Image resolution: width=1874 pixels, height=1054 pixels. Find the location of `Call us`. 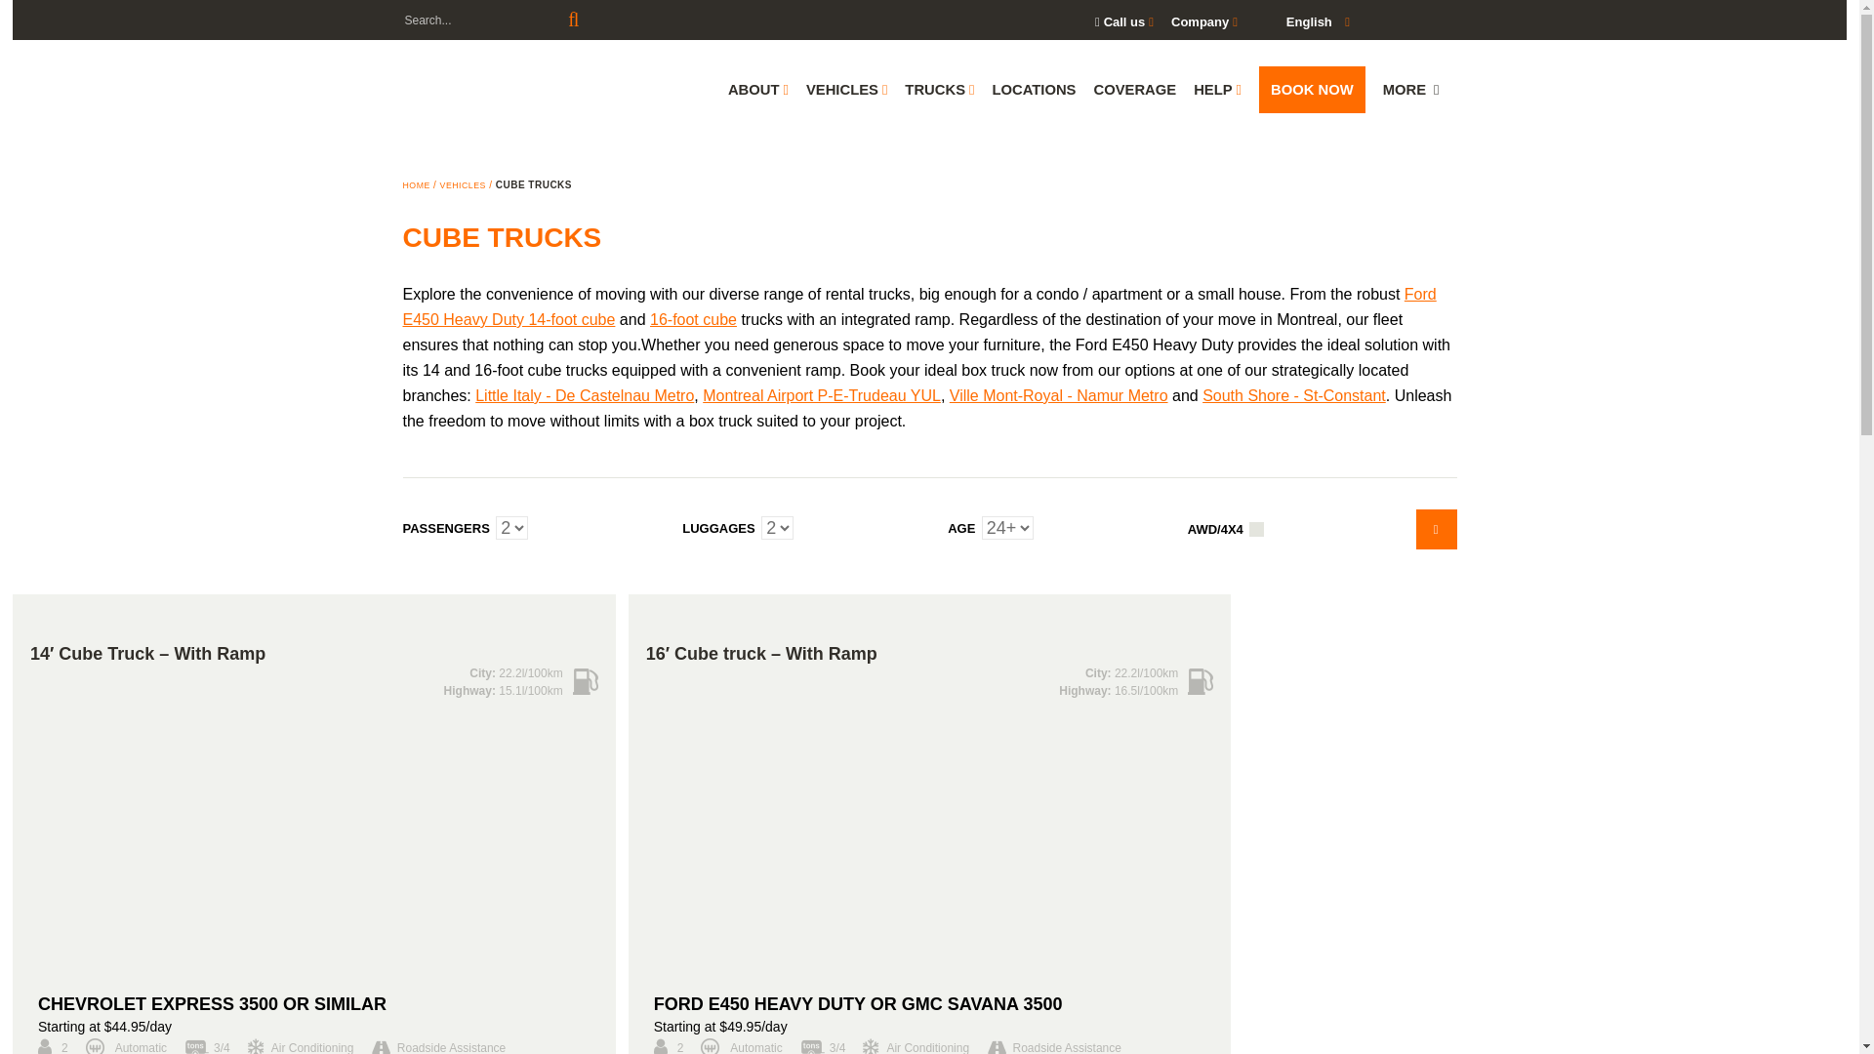

Call us is located at coordinates (1124, 21).